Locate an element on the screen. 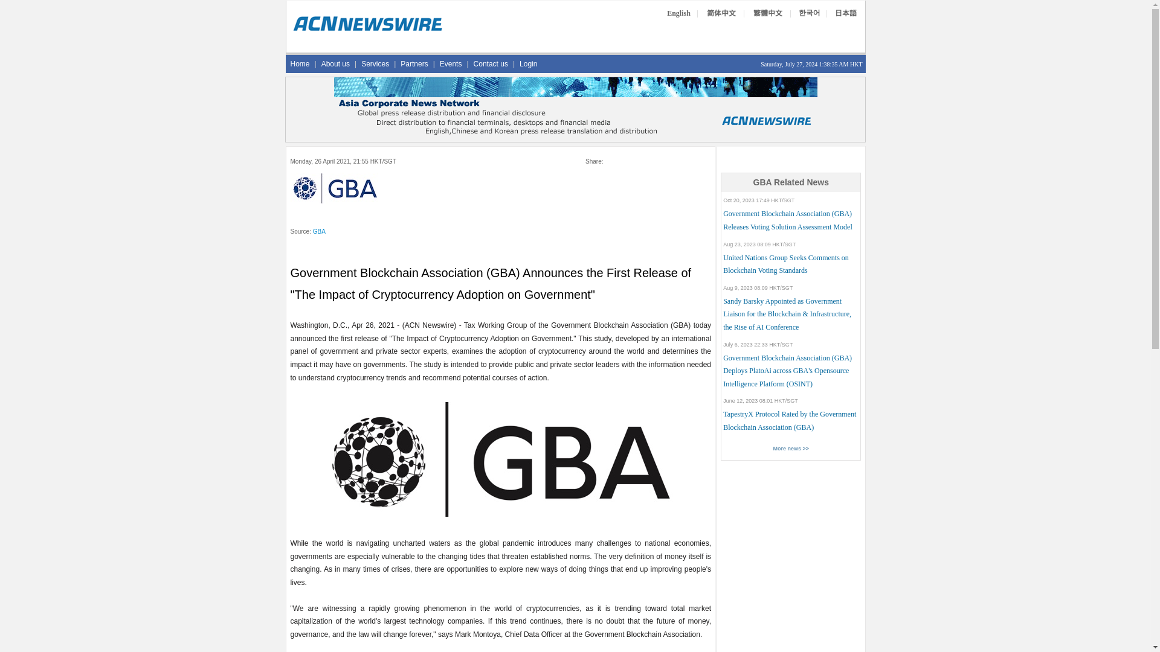  Trad. Chinese is located at coordinates (767, 13).